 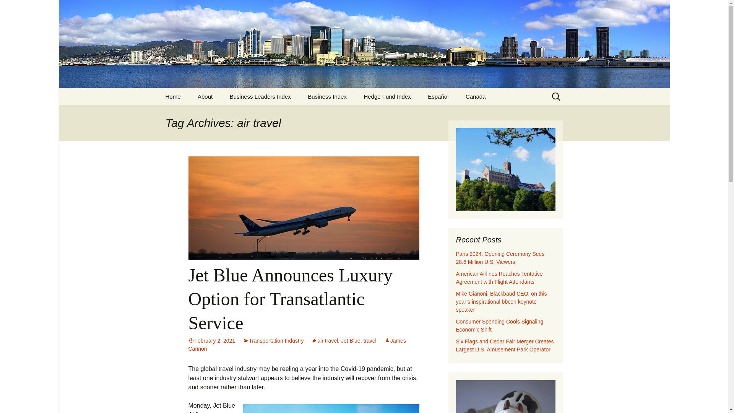 What do you see at coordinates (273, 340) in the screenshot?
I see `Transportation Industry` at bounding box center [273, 340].